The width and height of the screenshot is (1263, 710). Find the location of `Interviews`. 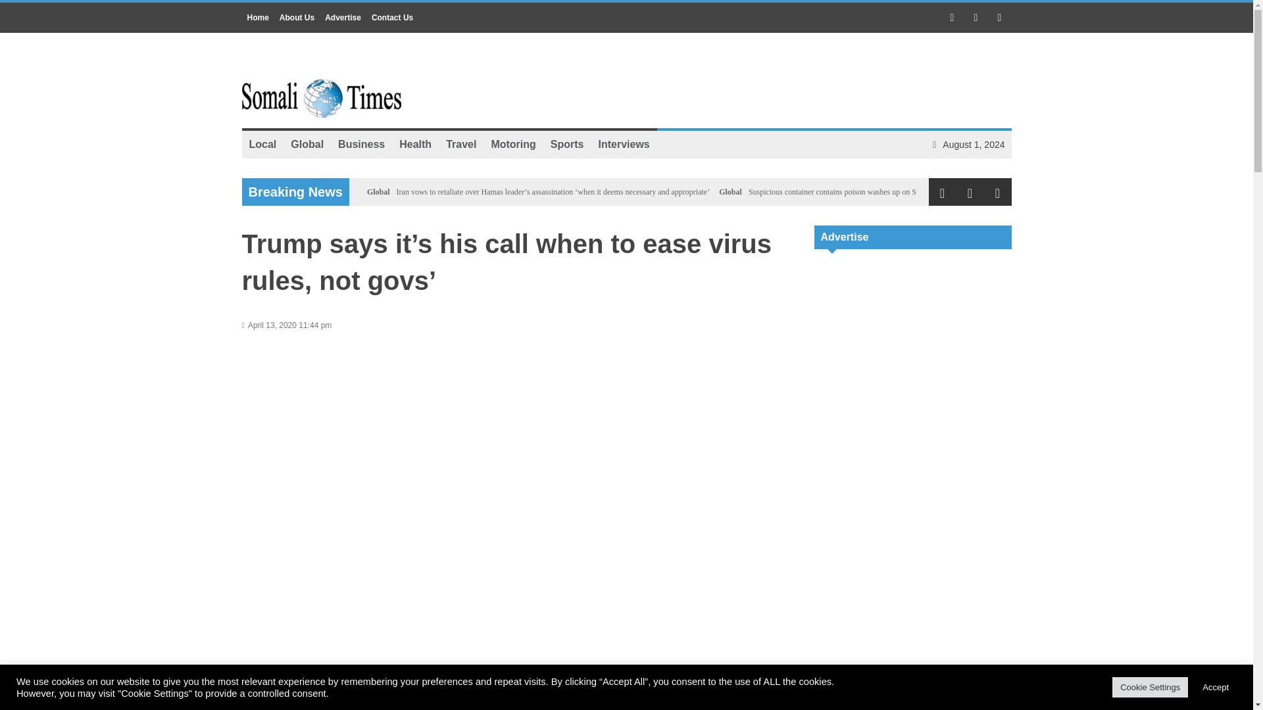

Interviews is located at coordinates (624, 144).